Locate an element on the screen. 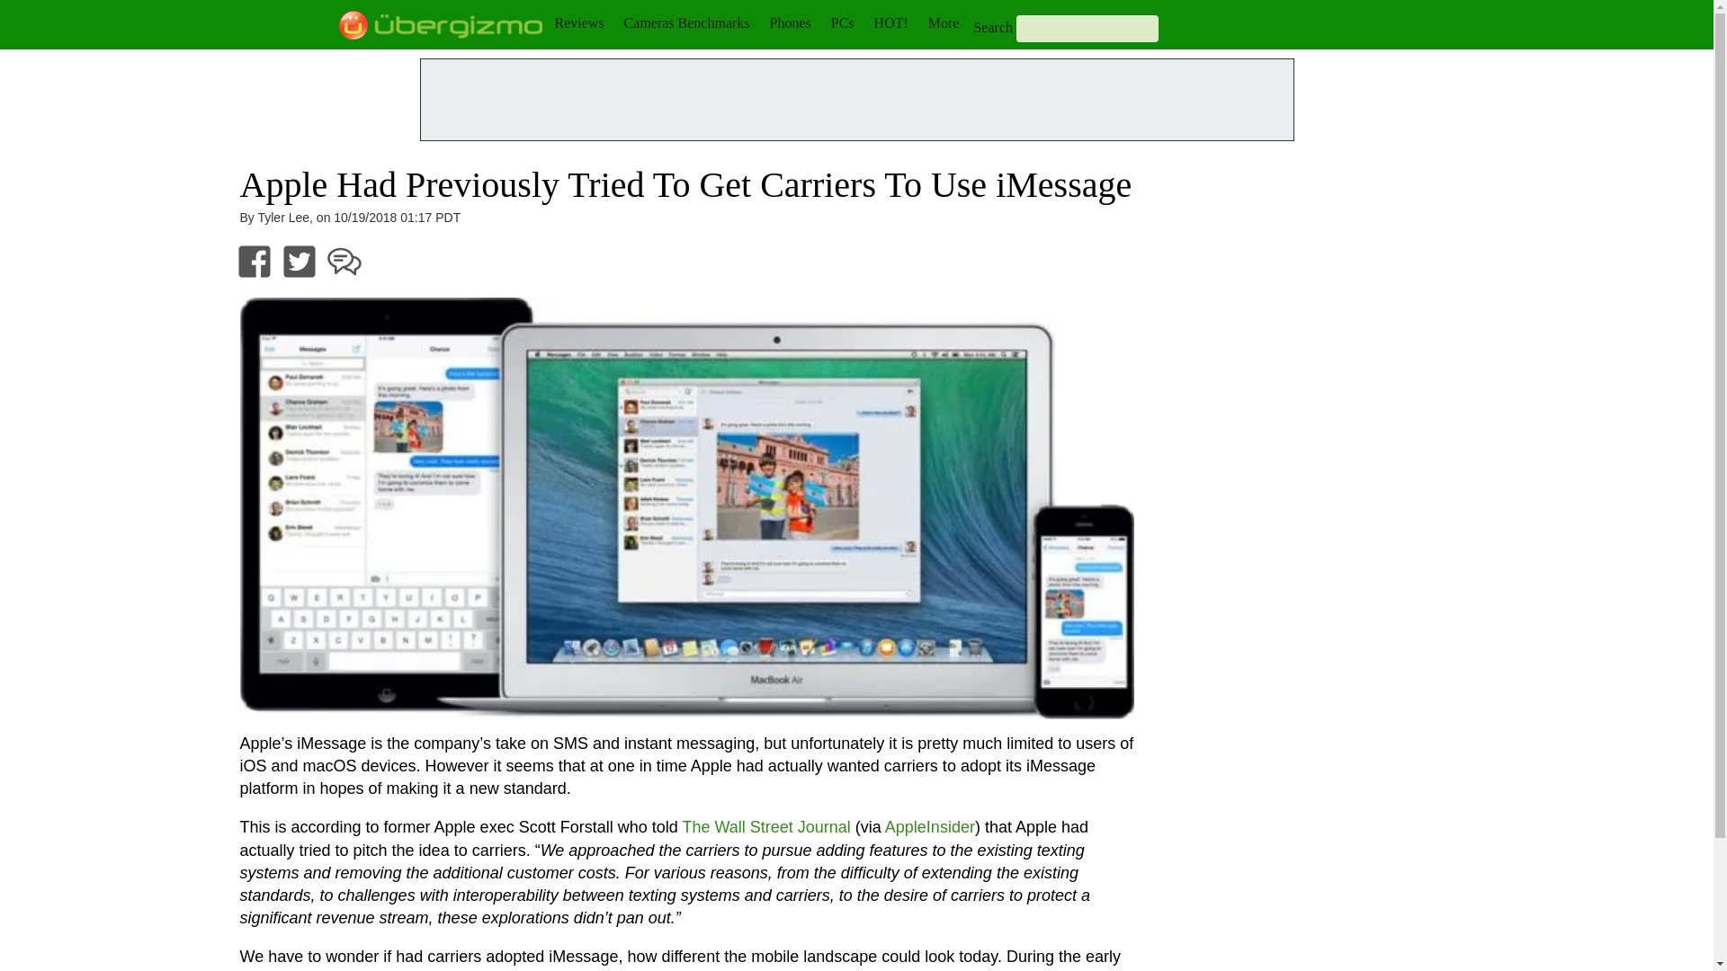 This screenshot has height=971, width=1727. Reviews is located at coordinates (578, 22).